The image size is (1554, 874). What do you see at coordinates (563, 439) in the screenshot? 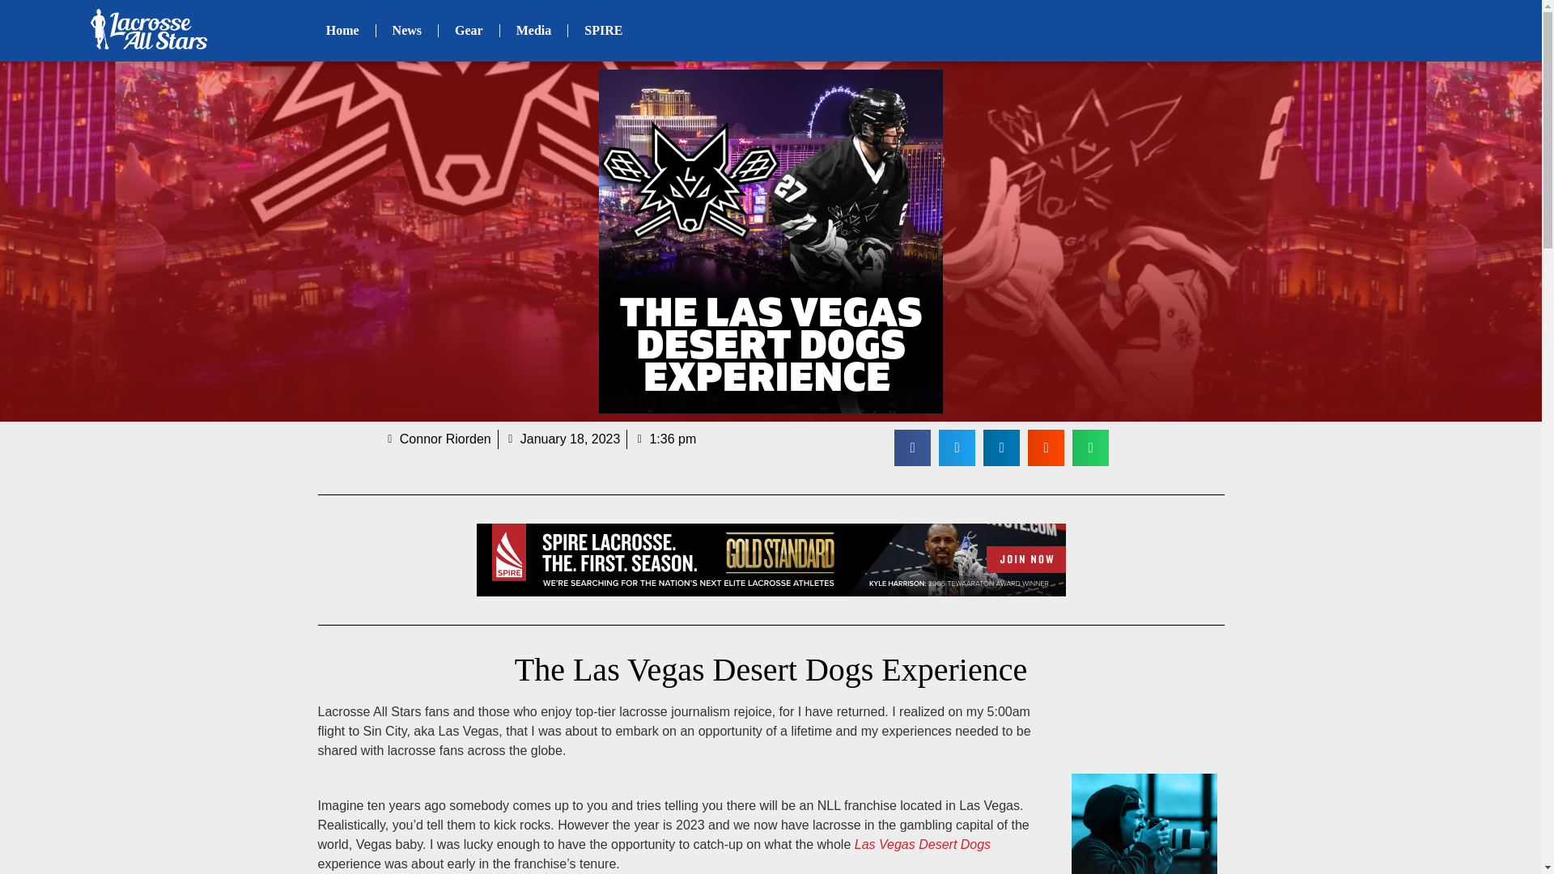
I see `January 18, 2023` at bounding box center [563, 439].